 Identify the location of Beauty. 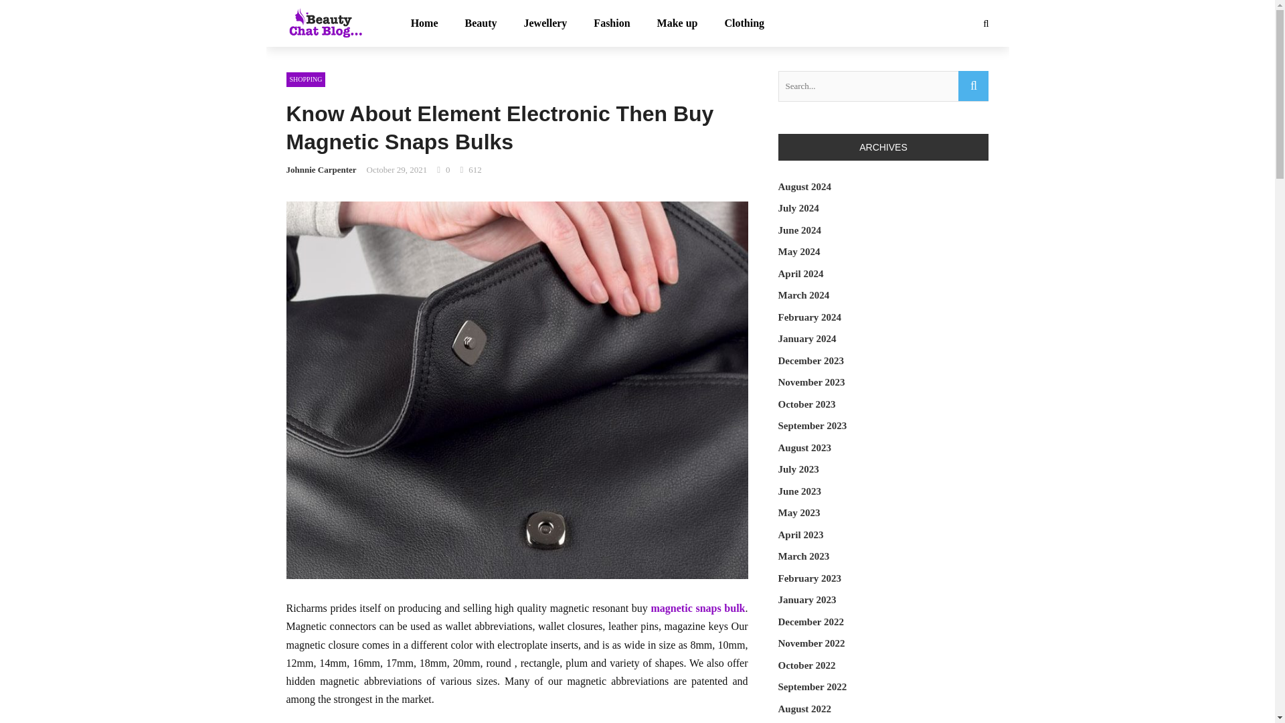
(481, 23).